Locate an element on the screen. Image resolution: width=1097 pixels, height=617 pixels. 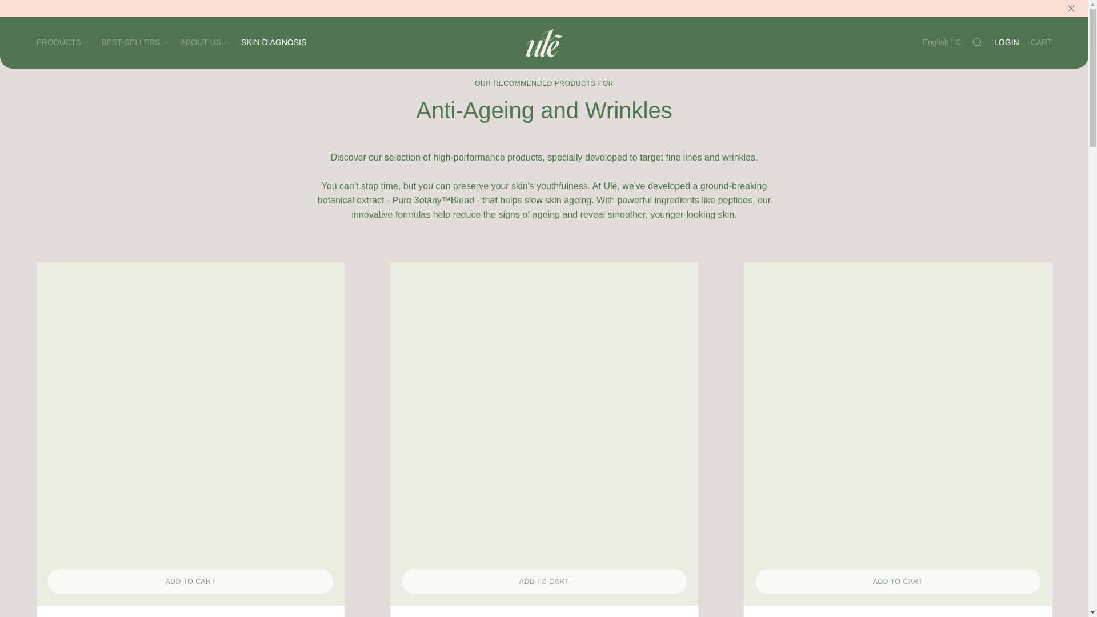
ADD TO CART is located at coordinates (544, 582).